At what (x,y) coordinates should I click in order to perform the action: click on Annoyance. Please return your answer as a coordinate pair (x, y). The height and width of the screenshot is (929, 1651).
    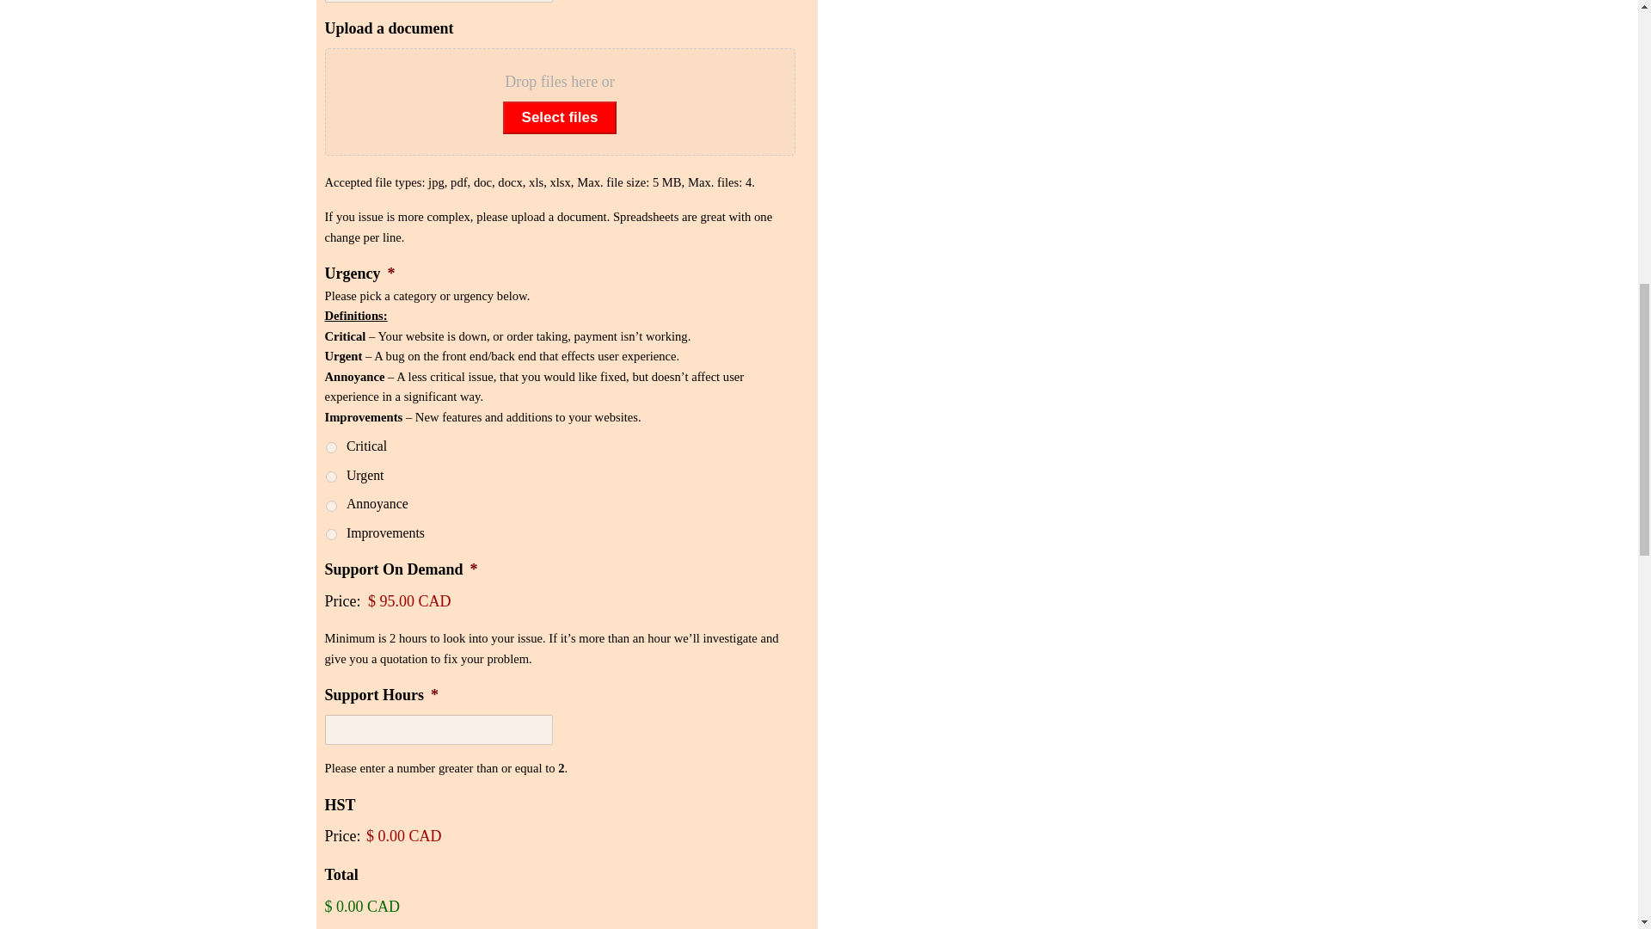
    Looking at the image, I should click on (330, 506).